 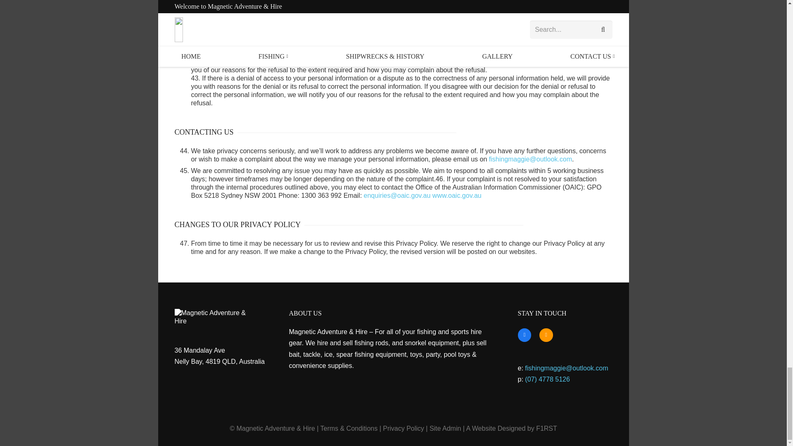 What do you see at coordinates (511, 429) in the screenshot?
I see `A Website Designed by F1RST` at bounding box center [511, 429].